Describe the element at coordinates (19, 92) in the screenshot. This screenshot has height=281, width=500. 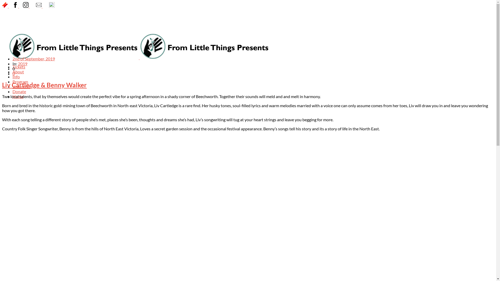
I see `Donate` at that location.